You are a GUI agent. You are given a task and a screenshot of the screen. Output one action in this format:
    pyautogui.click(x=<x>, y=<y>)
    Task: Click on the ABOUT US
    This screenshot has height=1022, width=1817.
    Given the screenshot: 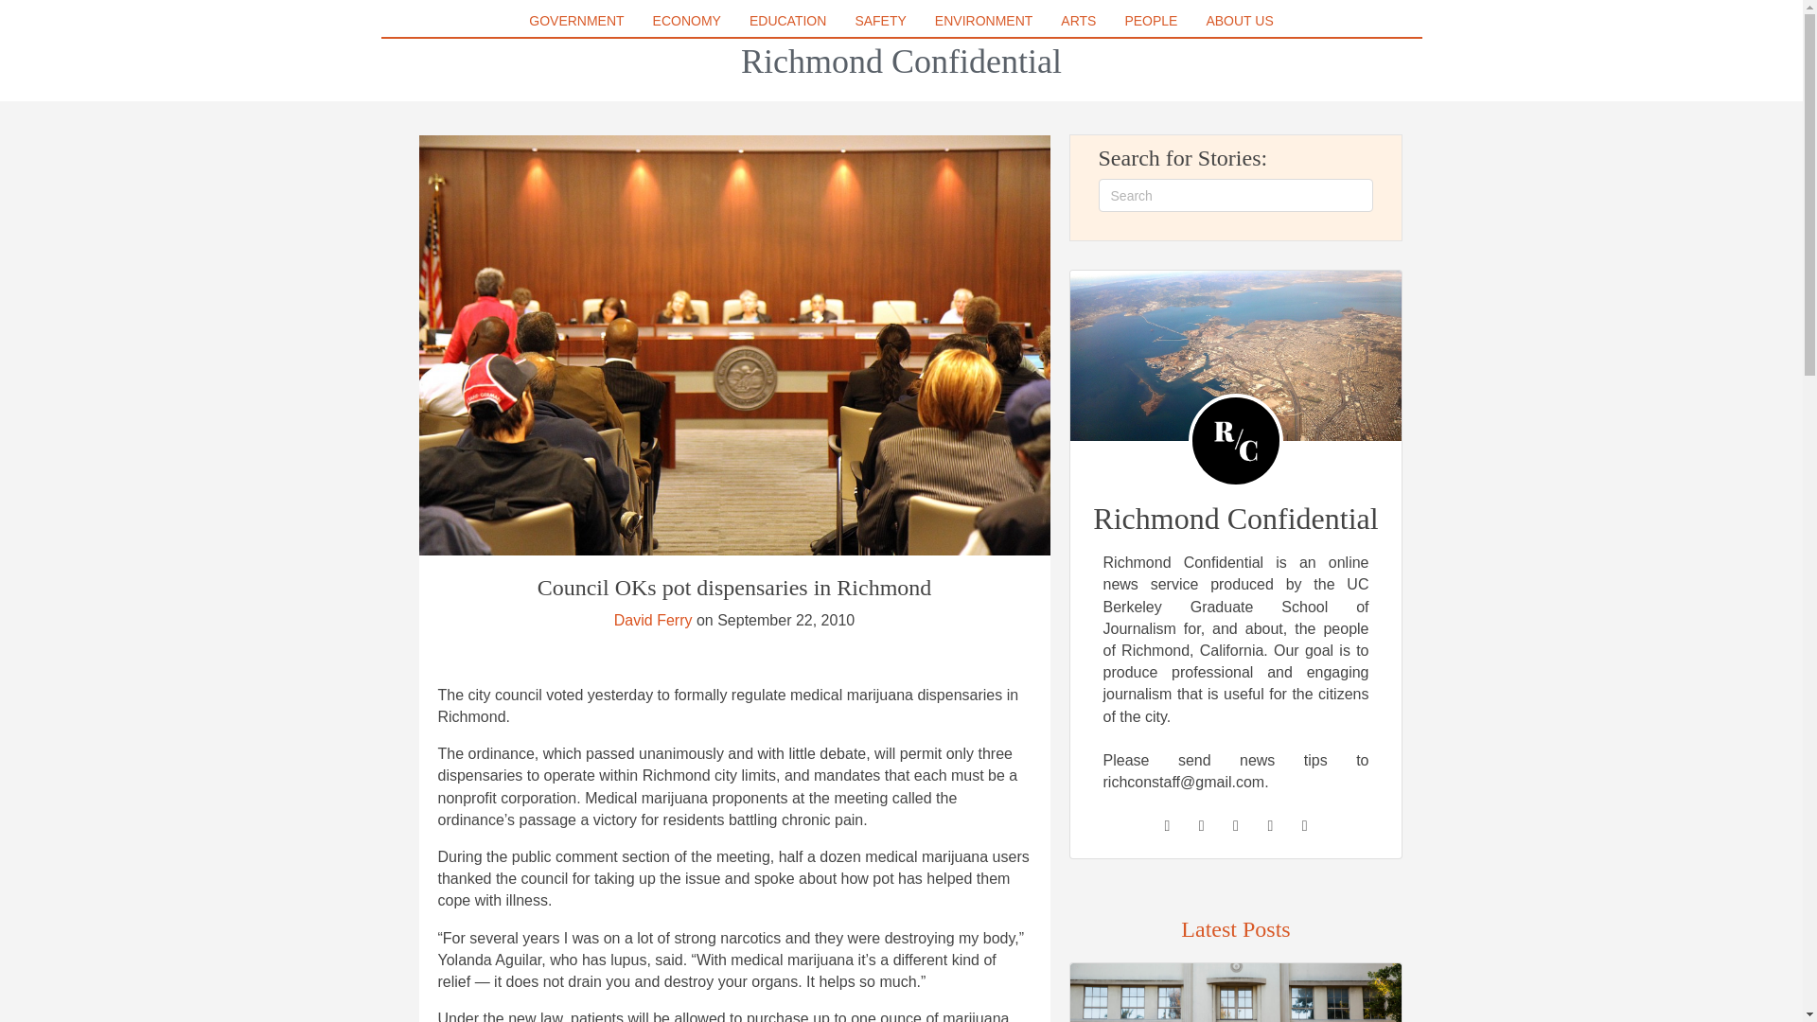 What is the action you would take?
    pyautogui.click(x=1239, y=20)
    